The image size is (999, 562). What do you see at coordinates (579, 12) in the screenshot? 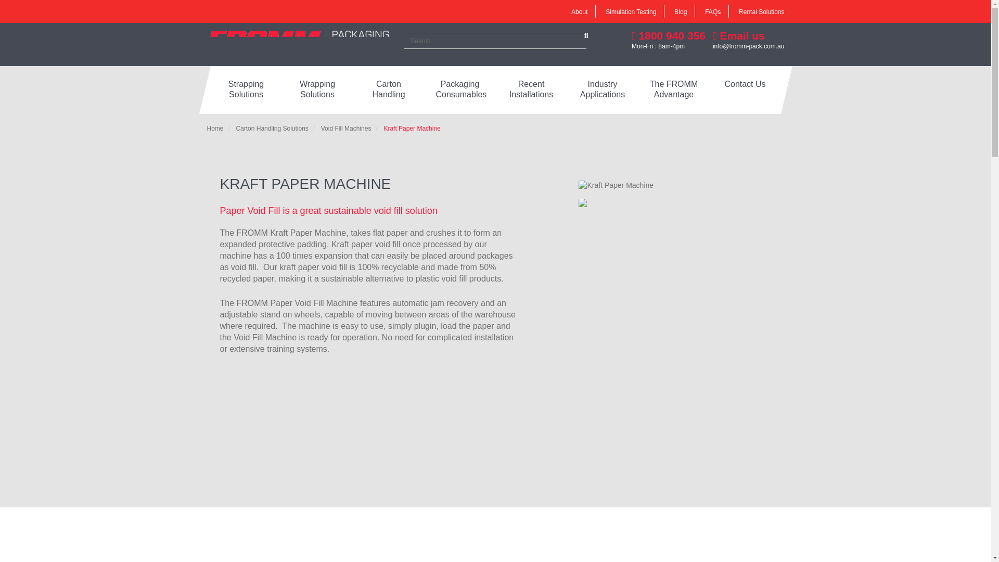
I see `About` at bounding box center [579, 12].